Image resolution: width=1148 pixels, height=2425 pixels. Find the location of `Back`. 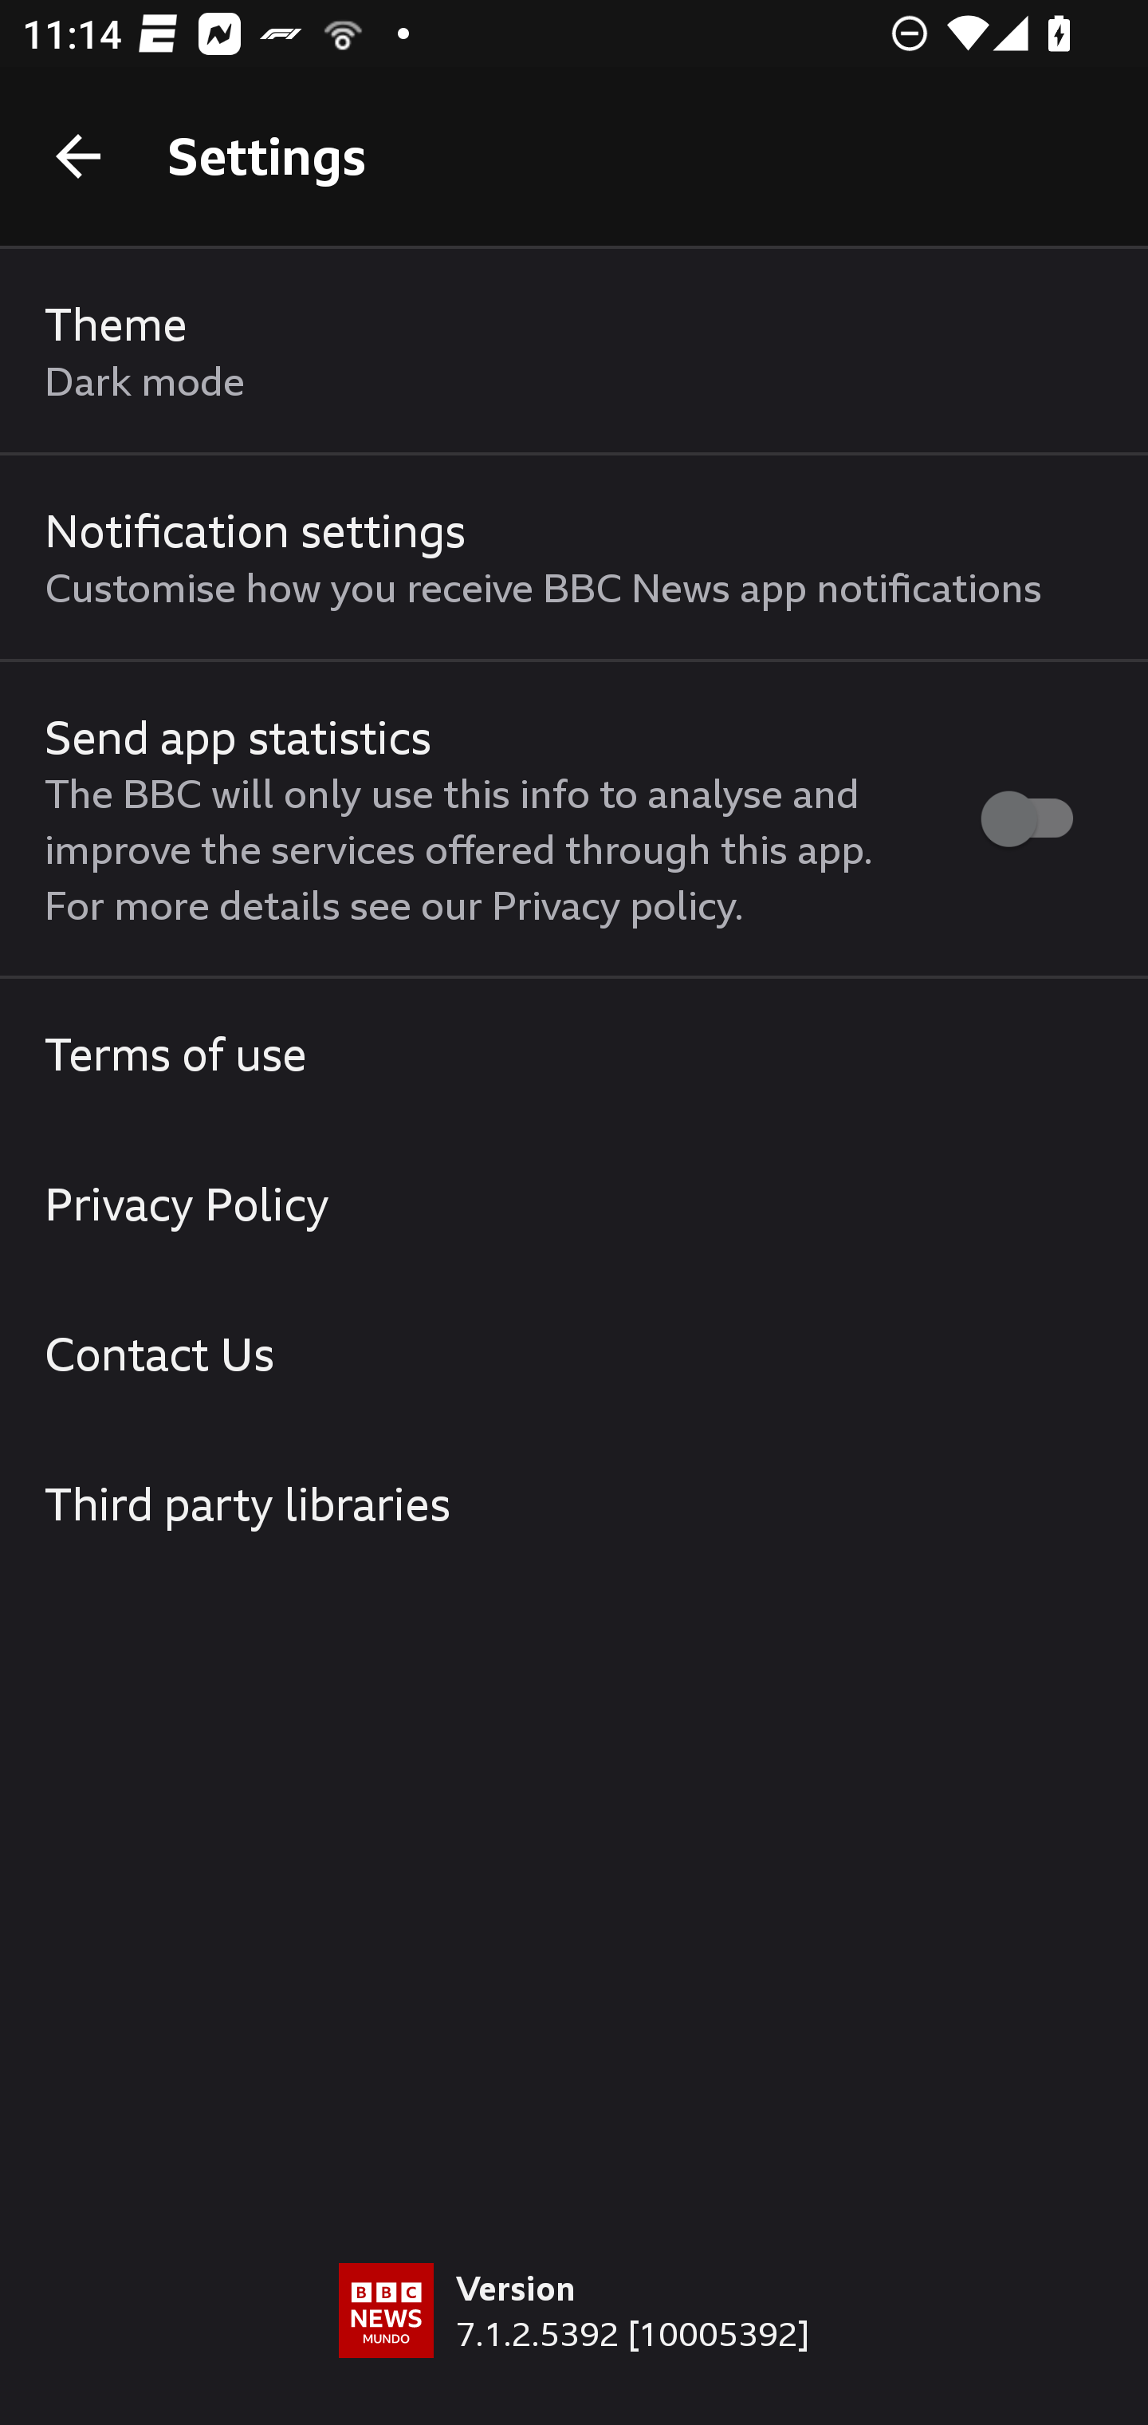

Back is located at coordinates (78, 156).